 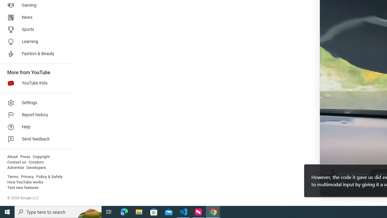 What do you see at coordinates (34, 115) in the screenshot?
I see `Report history` at bounding box center [34, 115].